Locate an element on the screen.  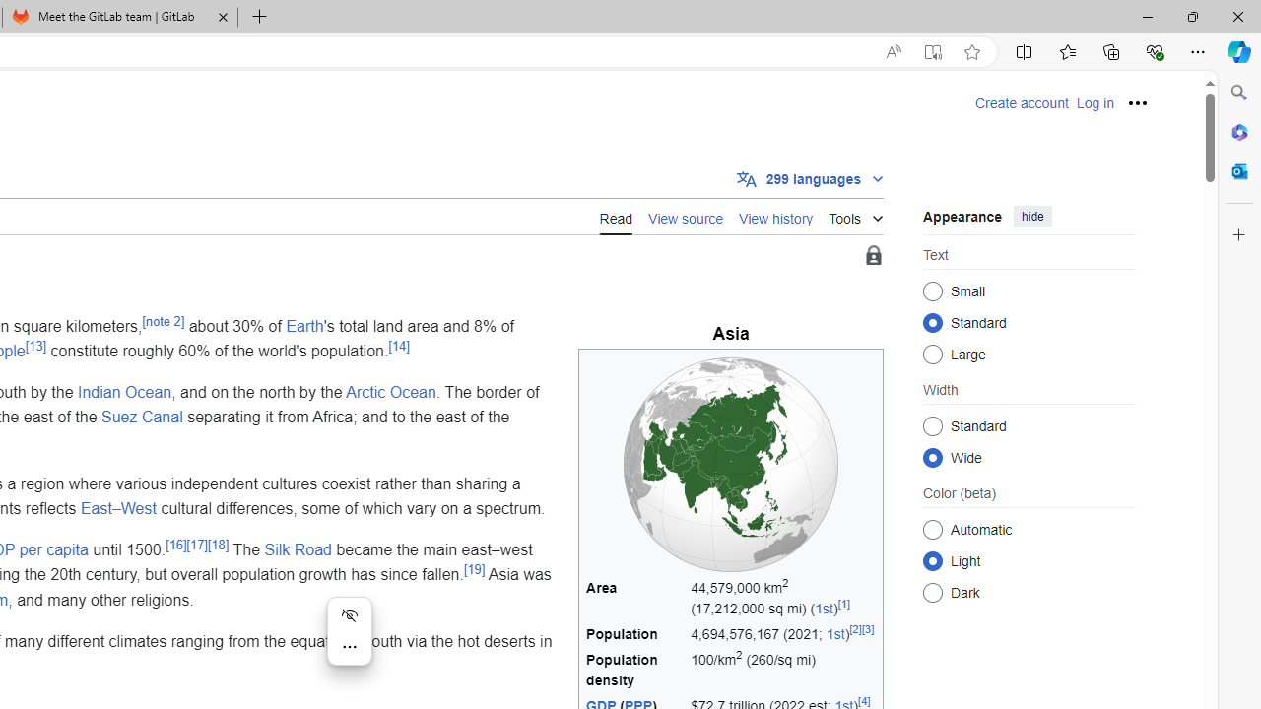
Population is located at coordinates (635, 634).